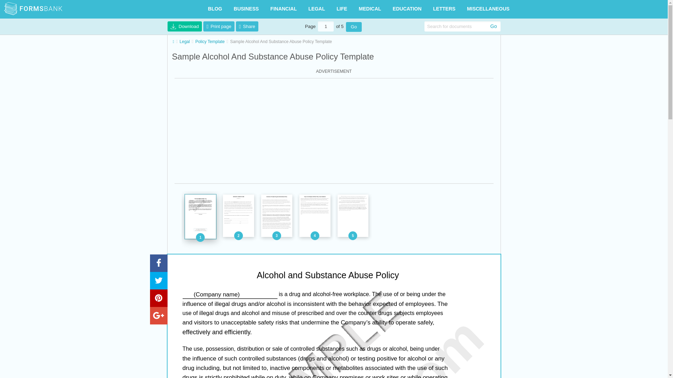 The width and height of the screenshot is (673, 378). What do you see at coordinates (354, 27) in the screenshot?
I see `Go` at bounding box center [354, 27].